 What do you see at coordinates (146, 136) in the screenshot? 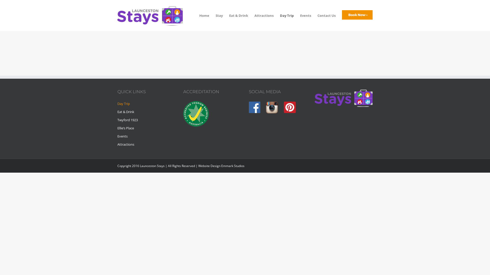
I see `Events` at bounding box center [146, 136].